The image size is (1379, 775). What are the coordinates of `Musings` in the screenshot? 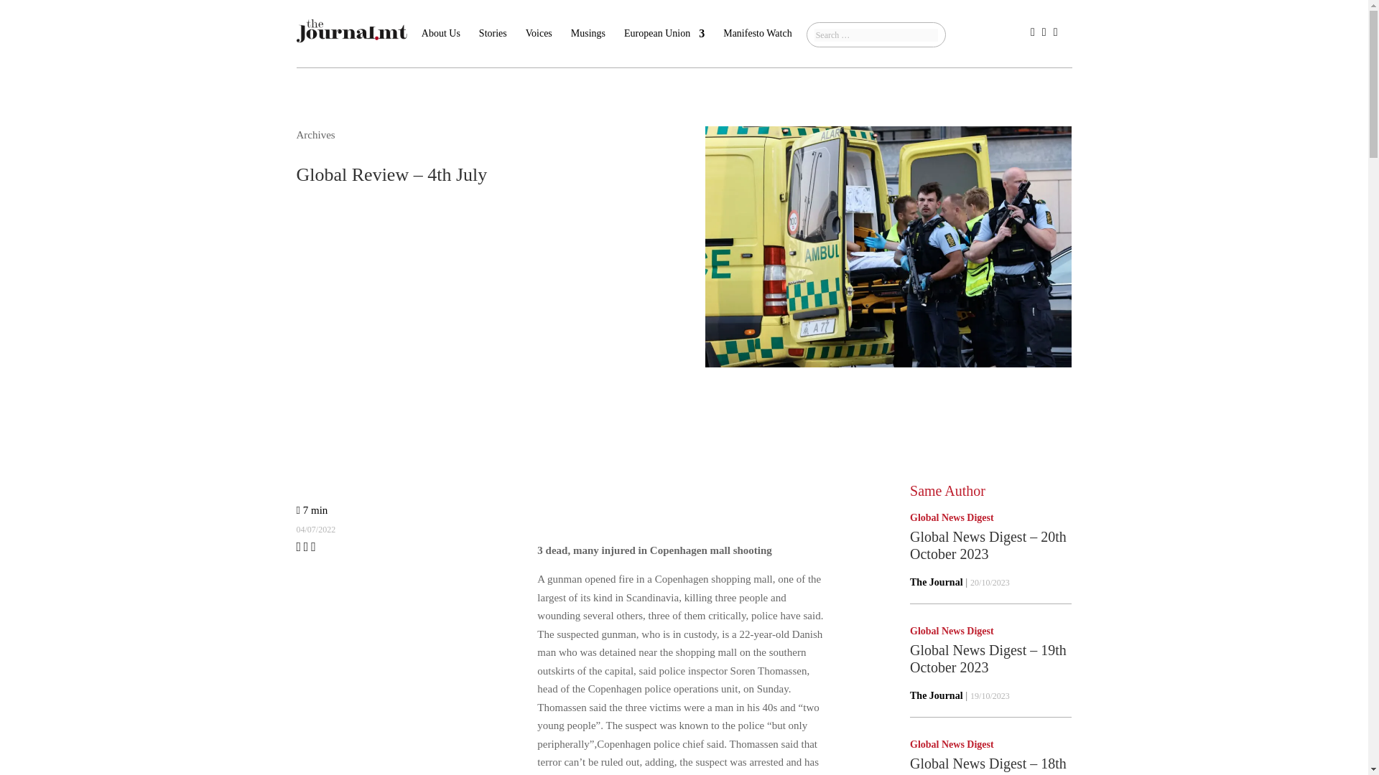 It's located at (588, 45).